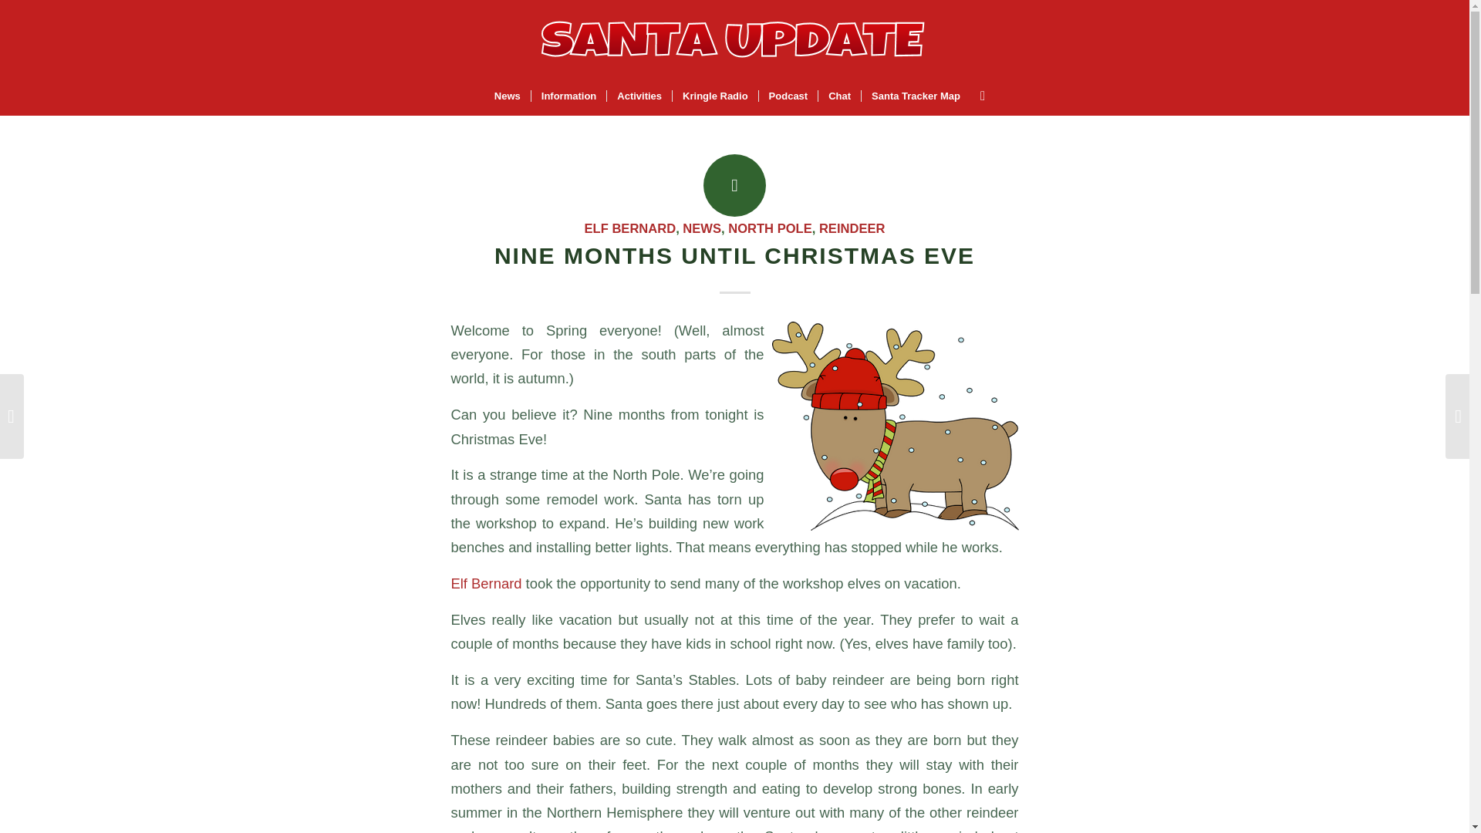  I want to click on Activities, so click(639, 96).